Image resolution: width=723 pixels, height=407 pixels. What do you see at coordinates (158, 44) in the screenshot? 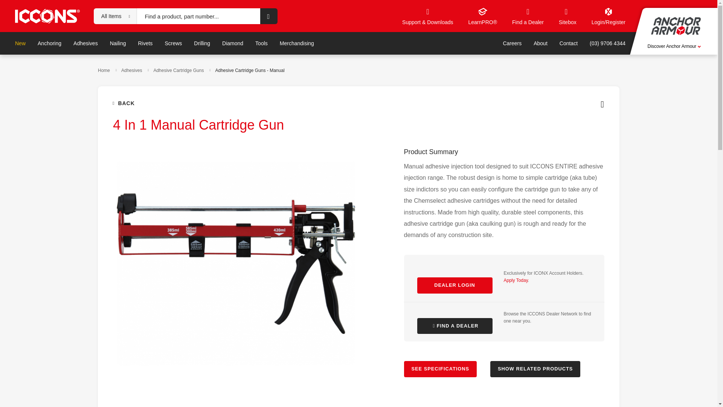
I see `DesignPRO` at bounding box center [158, 44].